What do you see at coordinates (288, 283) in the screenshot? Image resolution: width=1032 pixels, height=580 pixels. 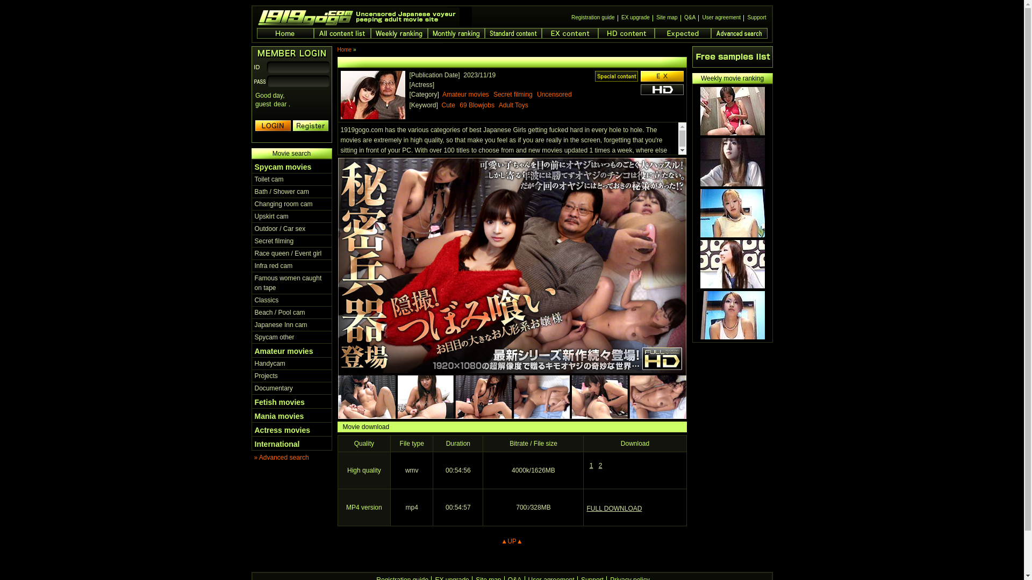 I see `Famous women caught on tape` at bounding box center [288, 283].